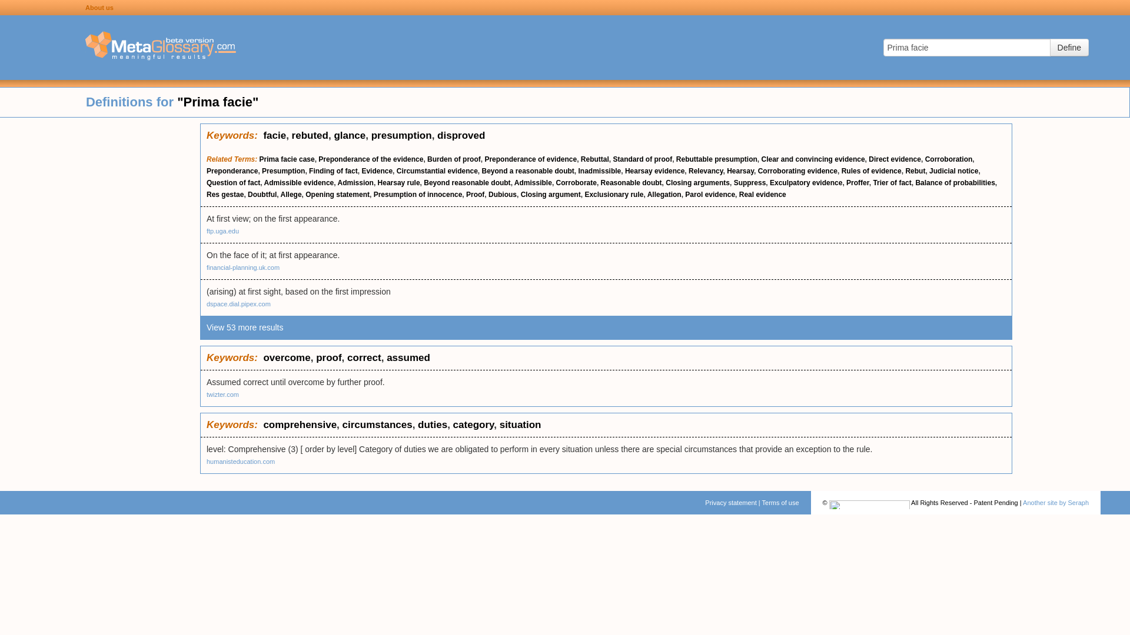  Describe the element at coordinates (600, 171) in the screenshot. I see `Inadmissible` at that location.